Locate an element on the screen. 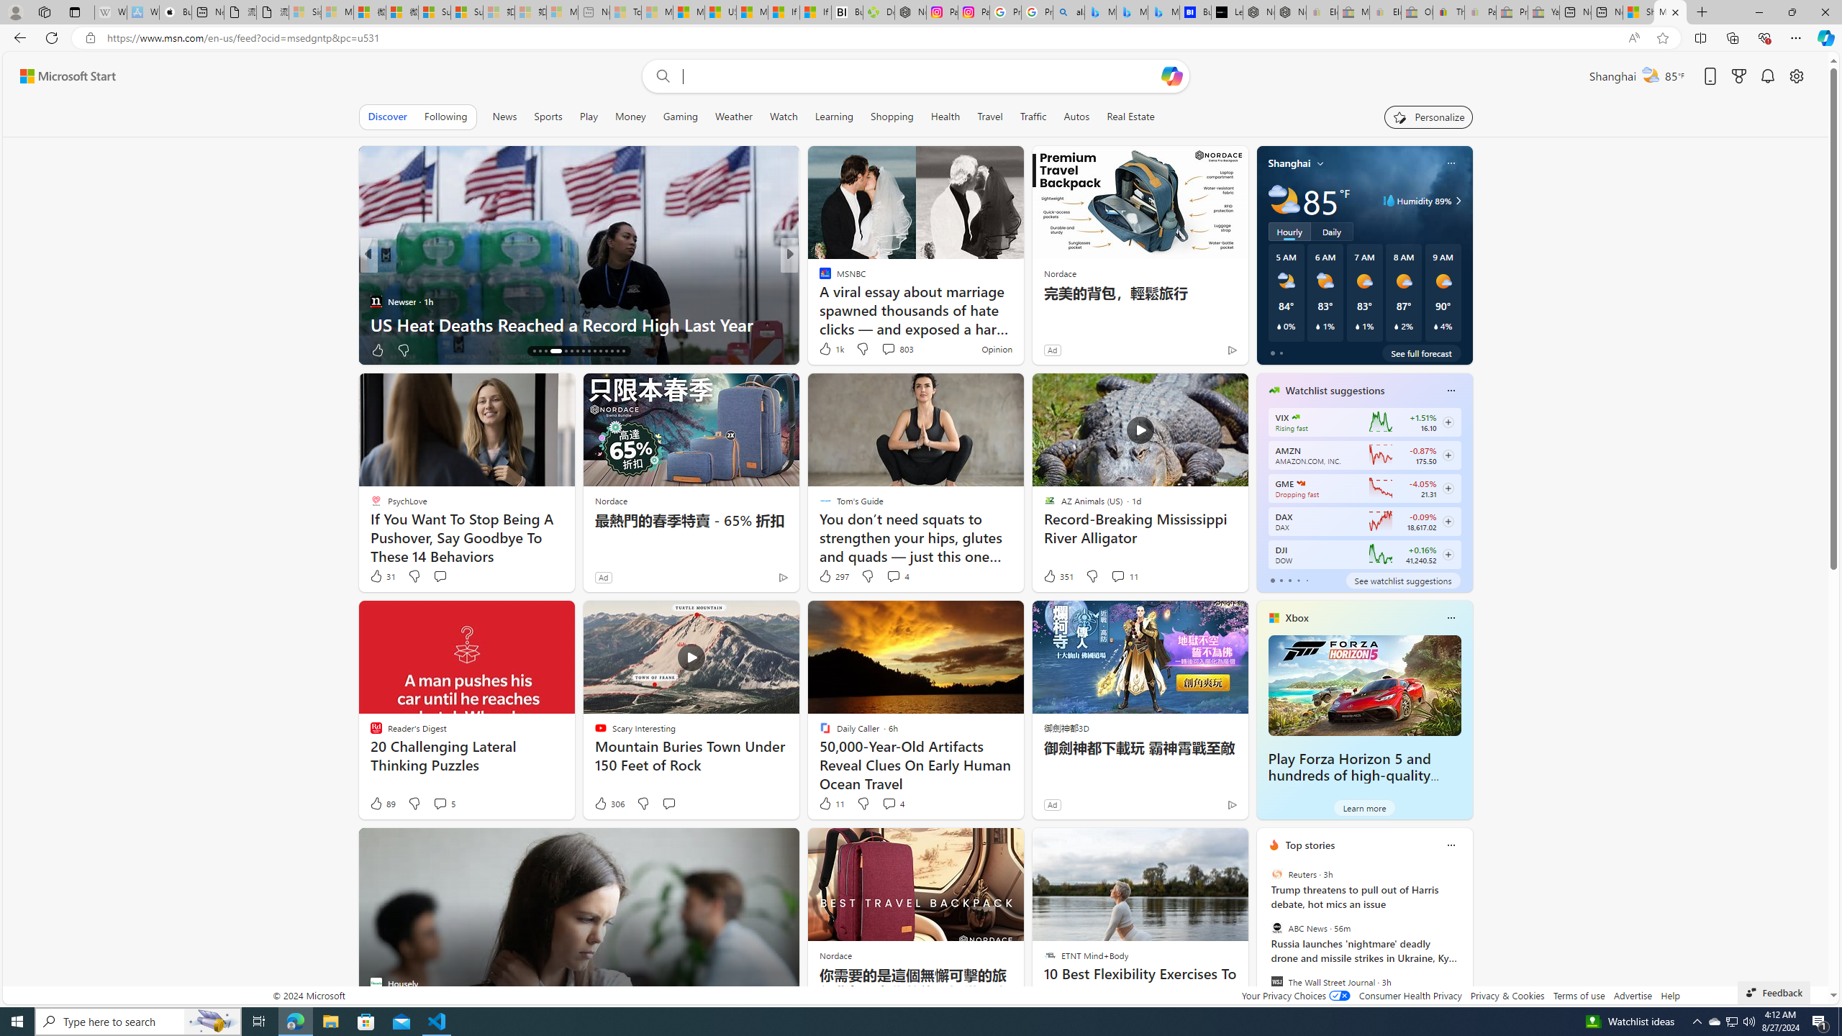  AutomationID: tab-19 is located at coordinates (555, 351).